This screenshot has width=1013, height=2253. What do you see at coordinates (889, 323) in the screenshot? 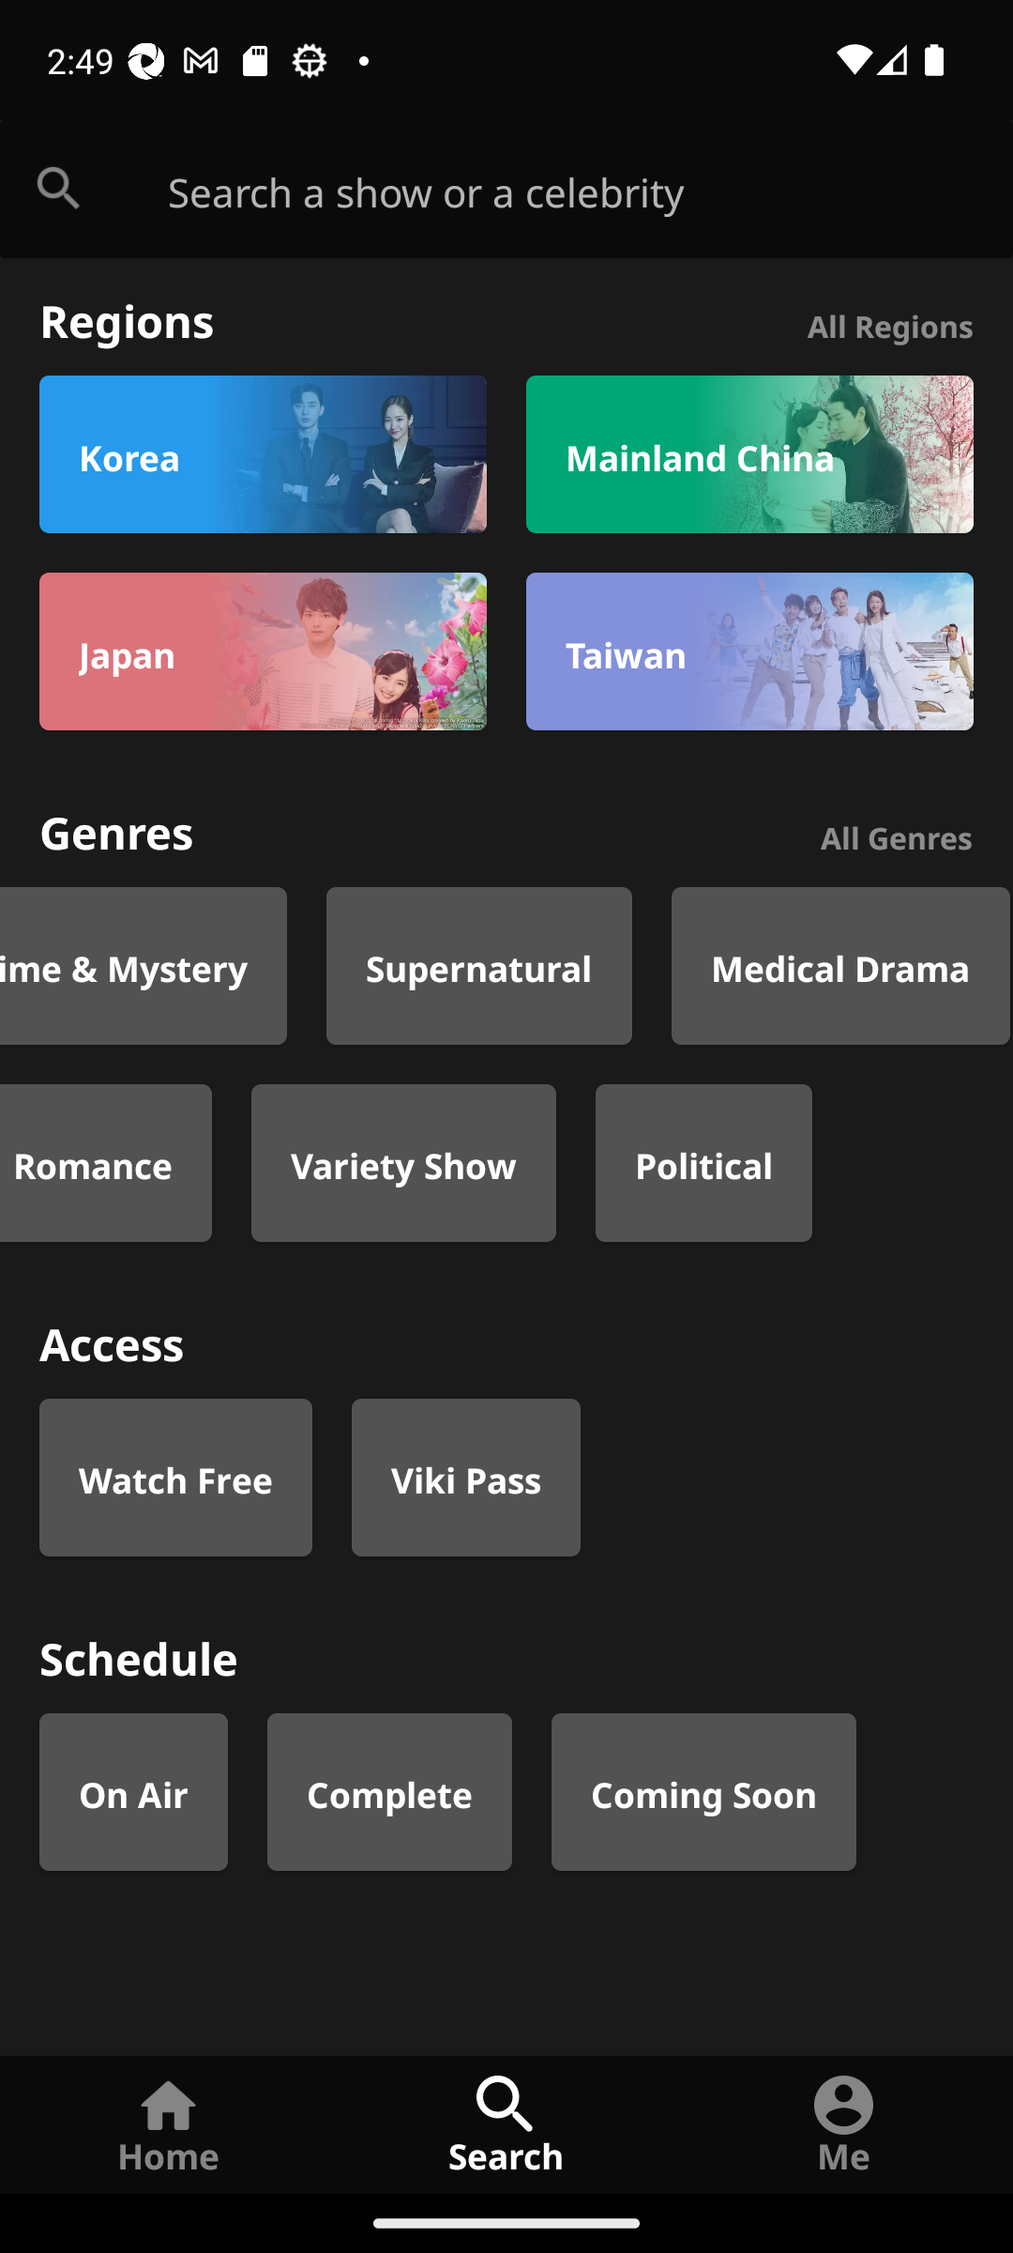
I see `All Regions` at bounding box center [889, 323].